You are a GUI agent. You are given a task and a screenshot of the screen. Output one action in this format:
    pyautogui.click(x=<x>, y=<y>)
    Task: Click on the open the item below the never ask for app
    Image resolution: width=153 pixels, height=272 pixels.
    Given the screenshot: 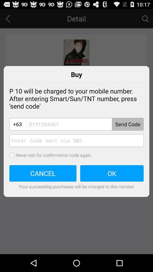 What is the action you would take?
    pyautogui.click(x=112, y=173)
    